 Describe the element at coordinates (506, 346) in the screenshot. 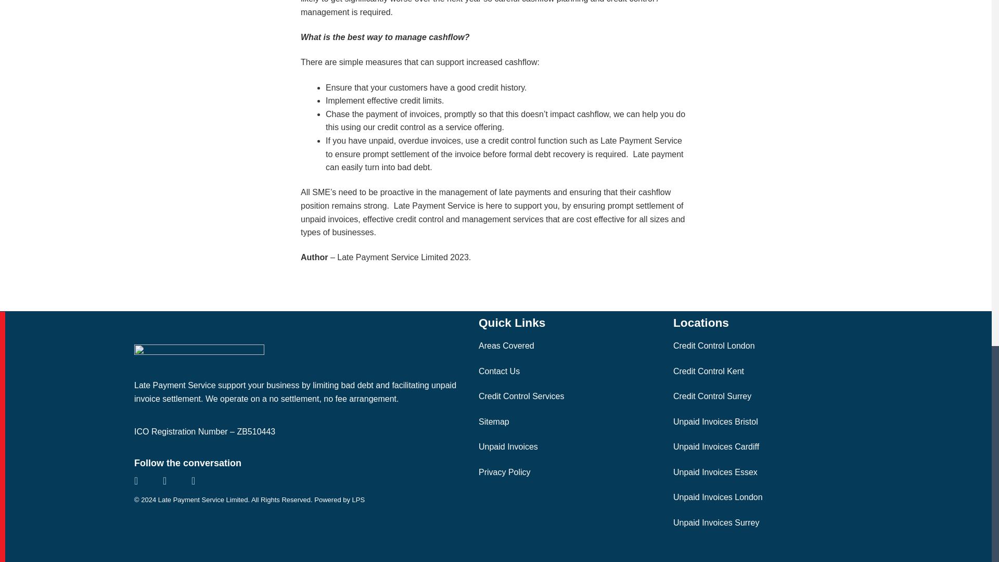

I see `Areas Covered` at that location.